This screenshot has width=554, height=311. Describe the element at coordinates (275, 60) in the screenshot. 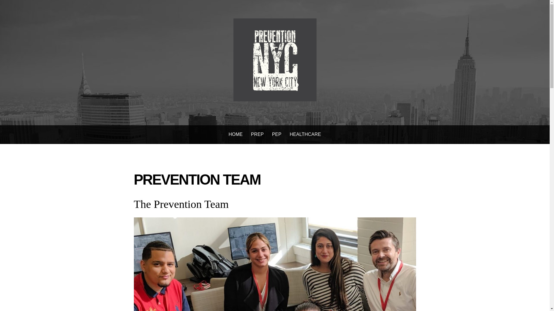

I see `grit` at that location.